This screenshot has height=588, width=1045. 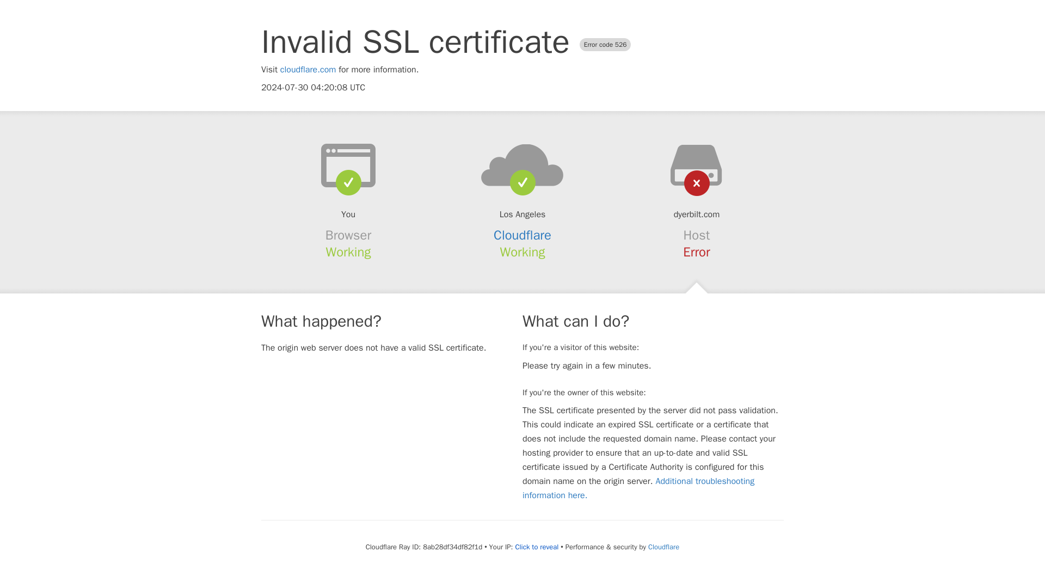 I want to click on Cloudflare, so click(x=663, y=547).